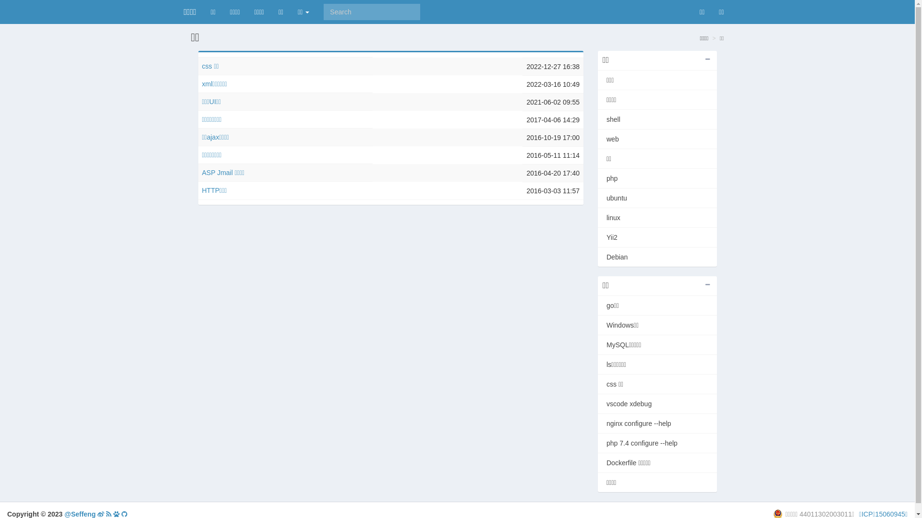  What do you see at coordinates (657, 443) in the screenshot?
I see `php 7.4 configure --help` at bounding box center [657, 443].